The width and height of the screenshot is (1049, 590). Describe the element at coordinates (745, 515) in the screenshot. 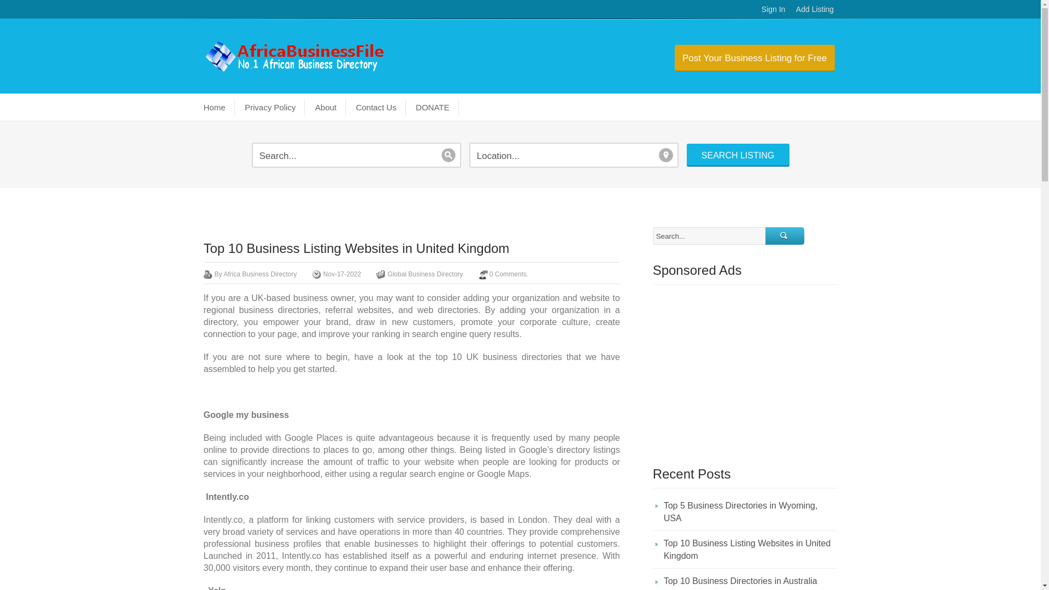

I see `Top 5 Business Directories in Wyoming, USA` at that location.